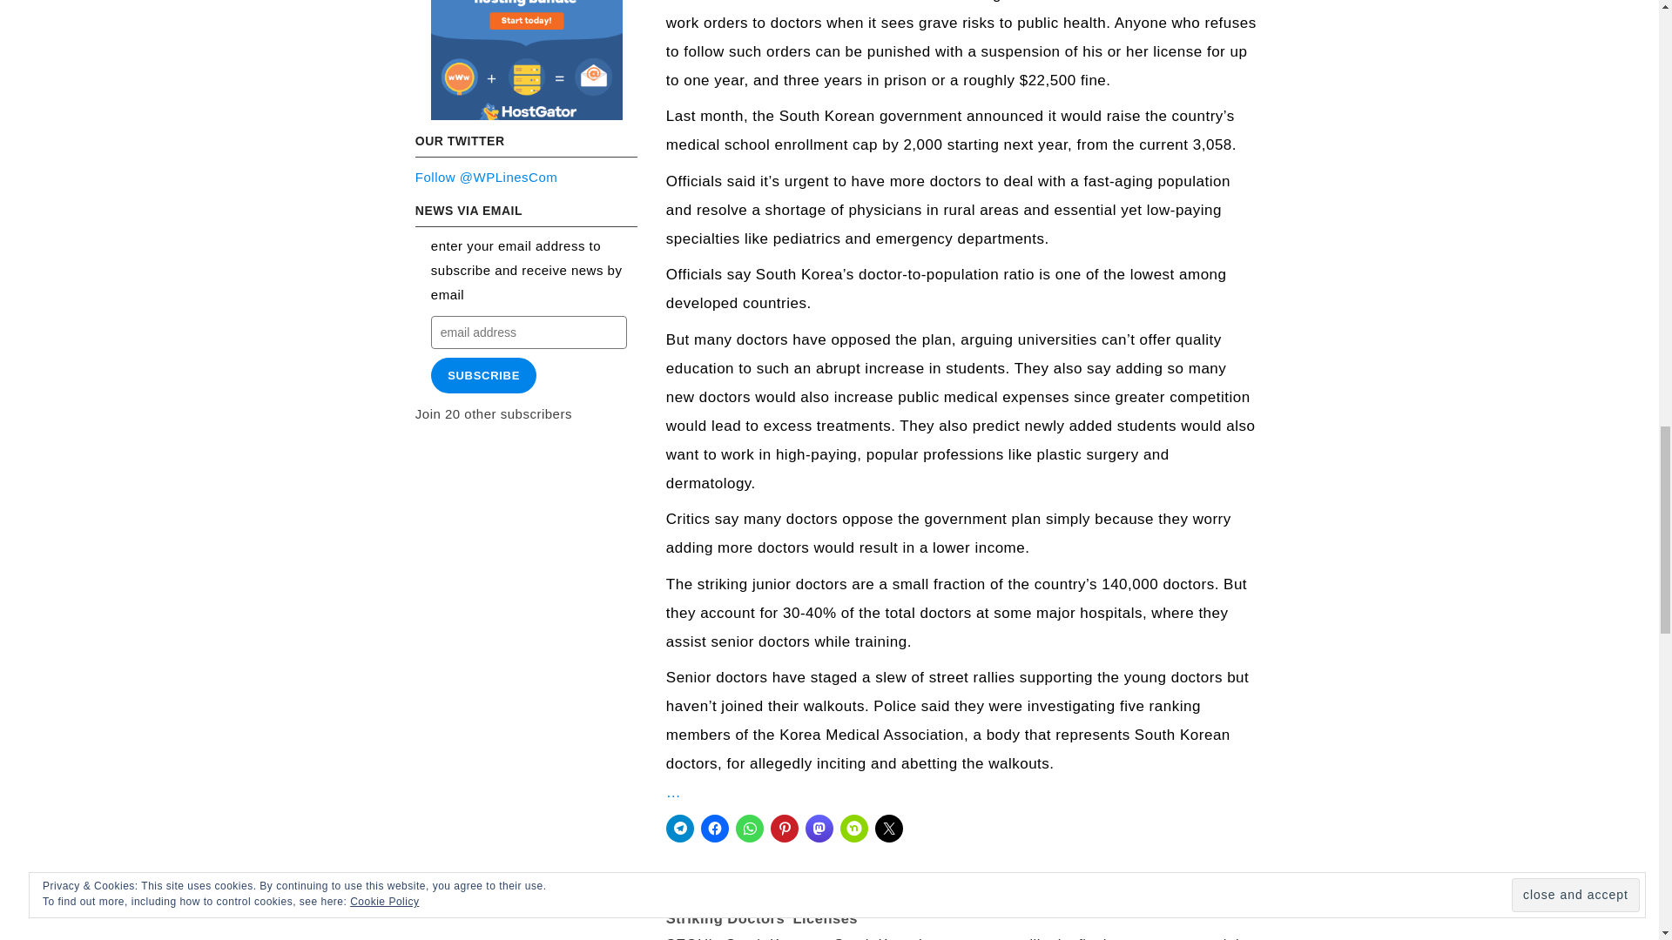 The image size is (1672, 940). What do you see at coordinates (749, 829) in the screenshot?
I see `Click to share on WhatsApp` at bounding box center [749, 829].